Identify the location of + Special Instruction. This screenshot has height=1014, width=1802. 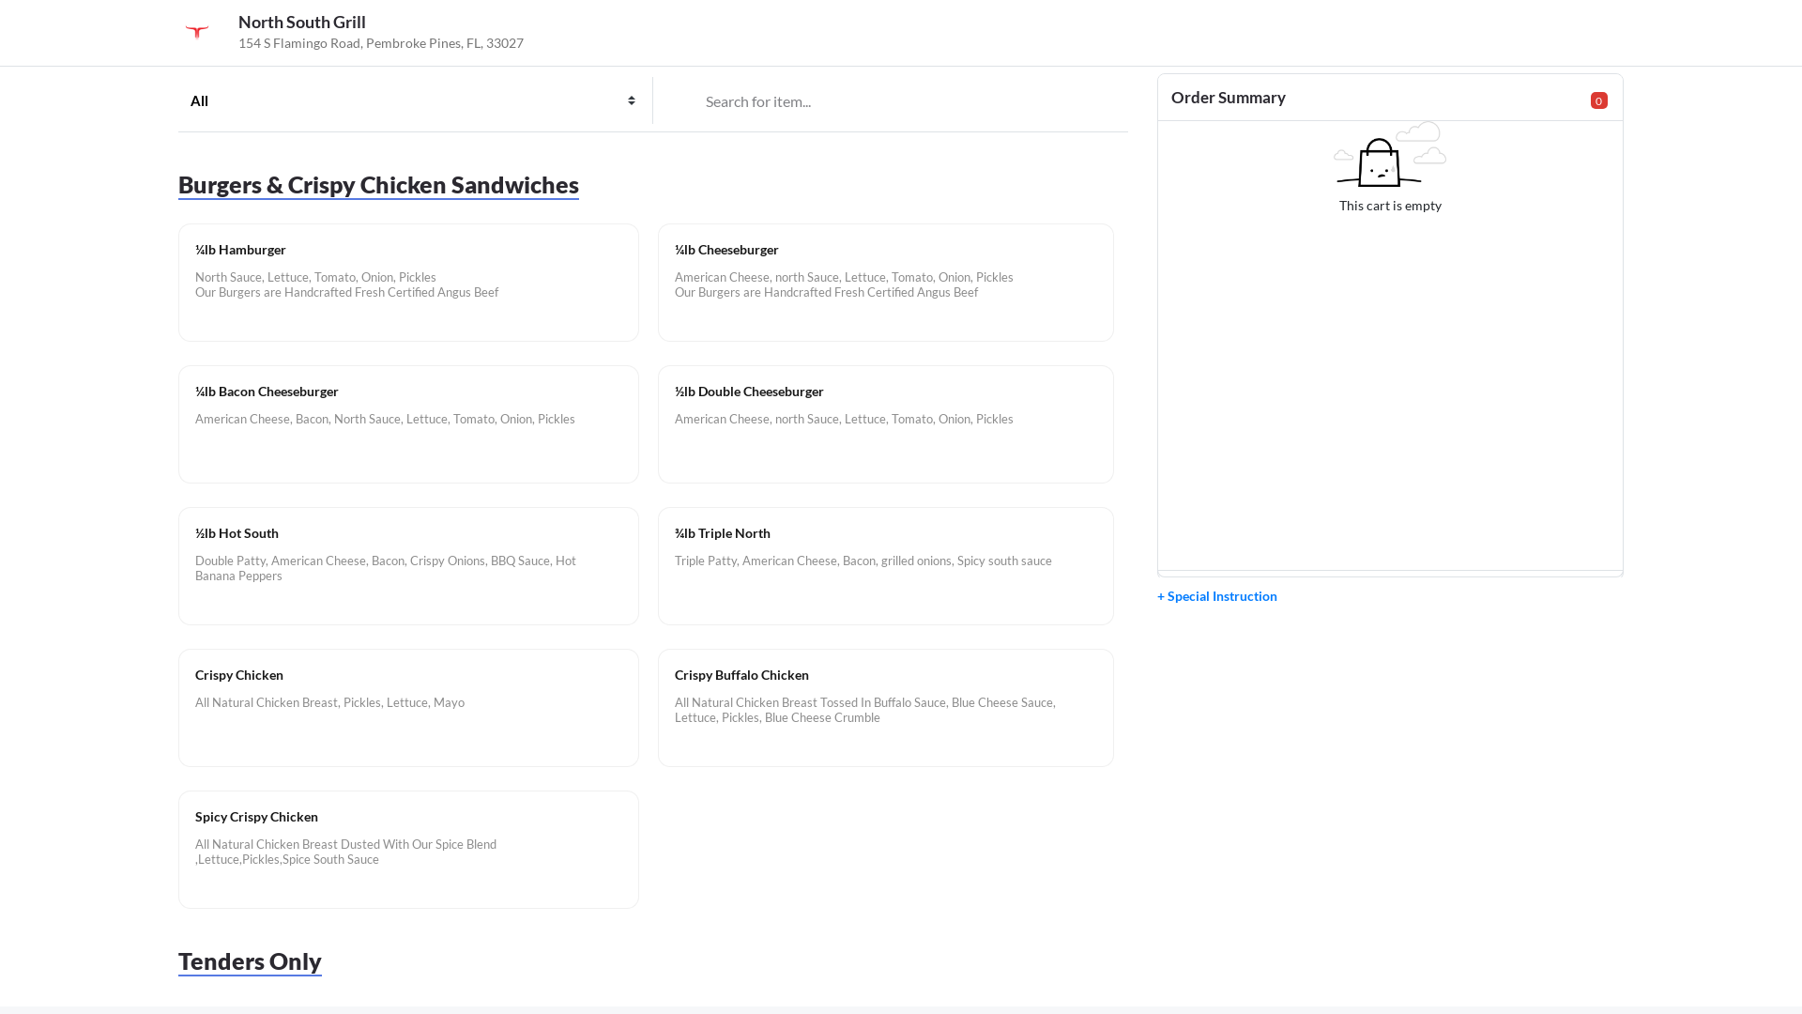
(1217, 596).